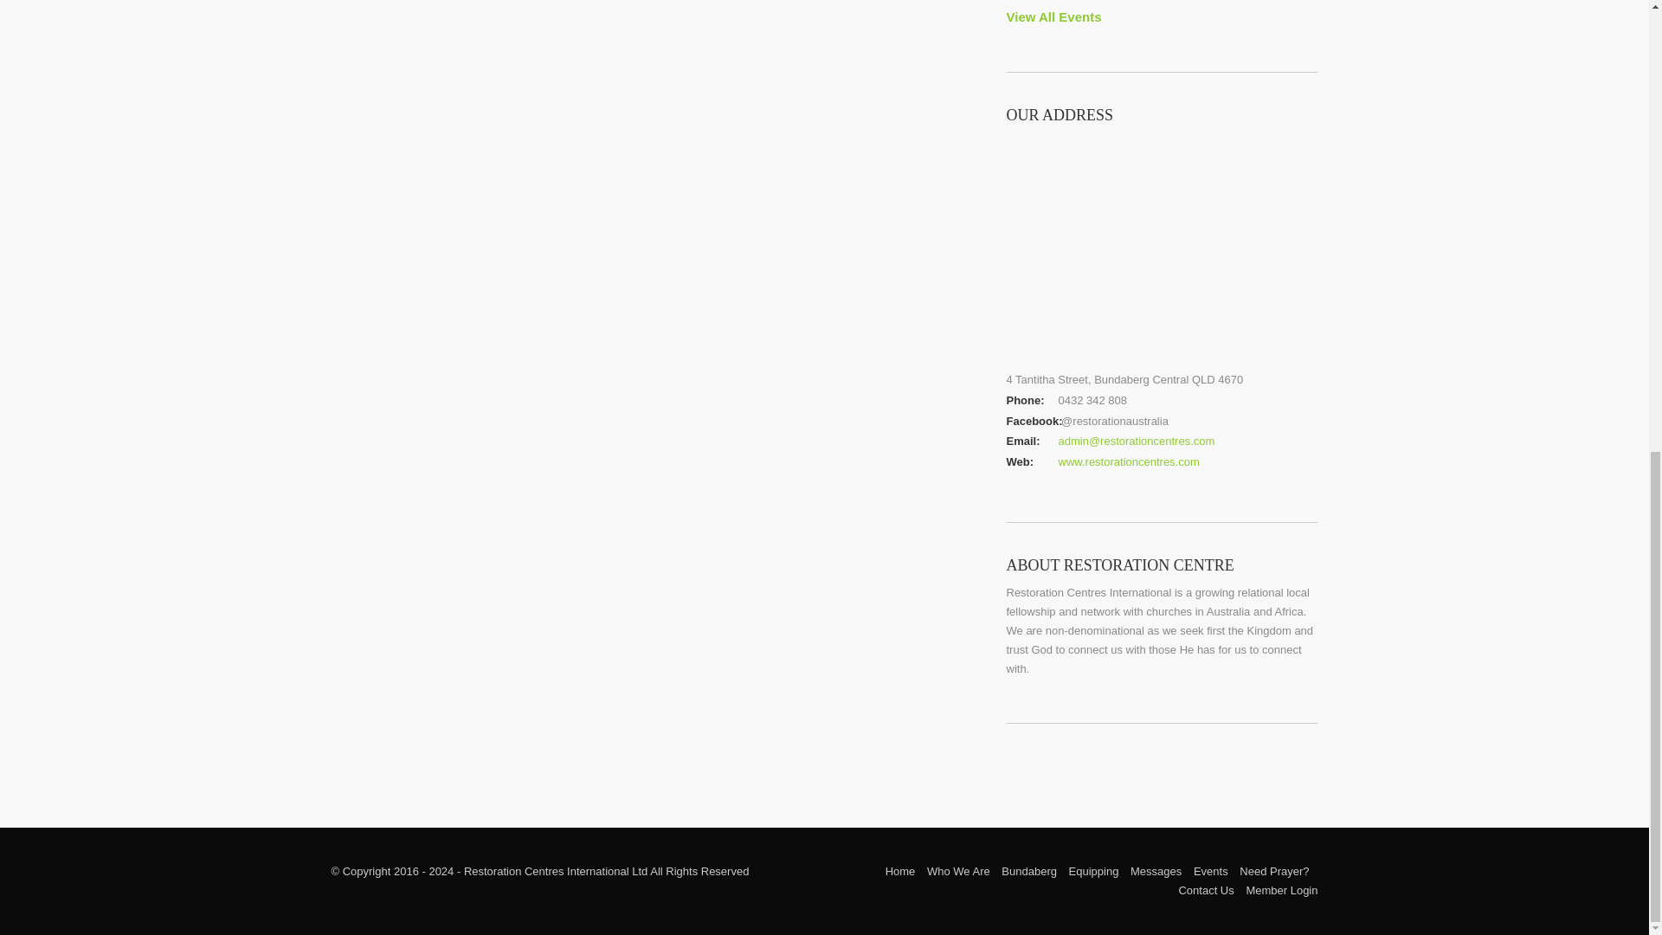 This screenshot has height=935, width=1662. Describe the element at coordinates (1053, 16) in the screenshot. I see `View All Events` at that location.